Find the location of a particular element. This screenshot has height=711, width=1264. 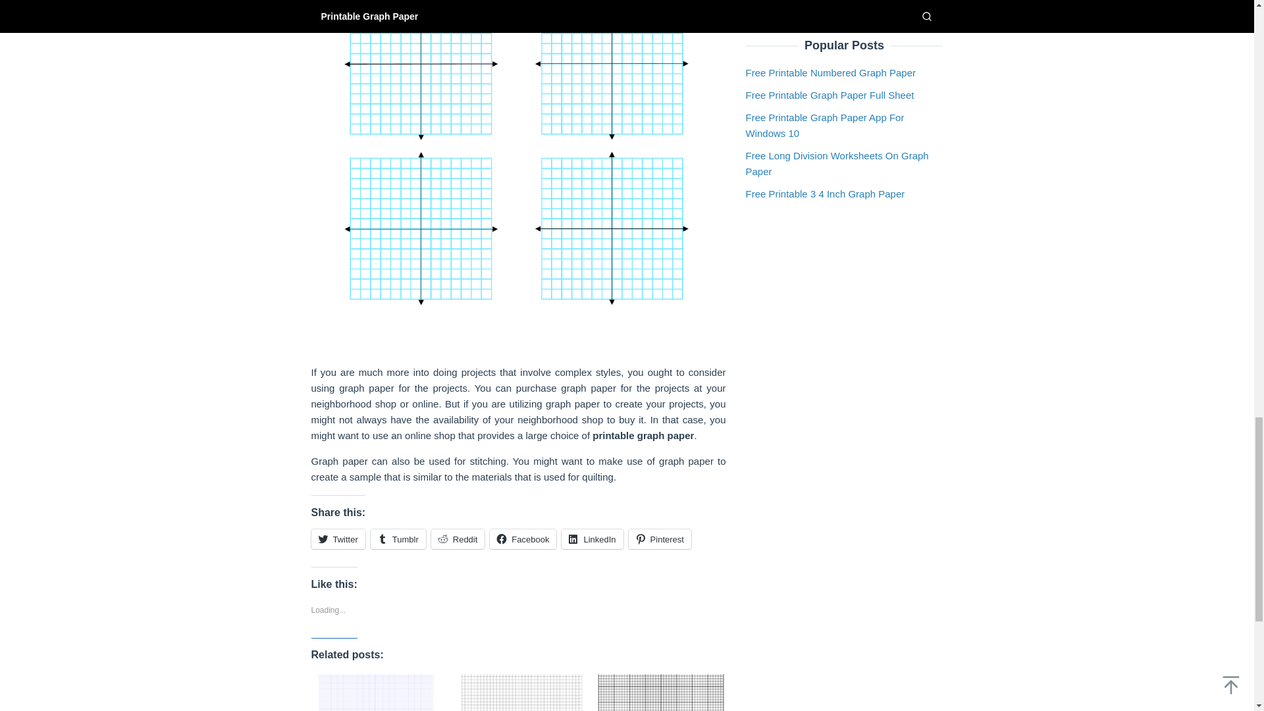

Facebook is located at coordinates (523, 539).